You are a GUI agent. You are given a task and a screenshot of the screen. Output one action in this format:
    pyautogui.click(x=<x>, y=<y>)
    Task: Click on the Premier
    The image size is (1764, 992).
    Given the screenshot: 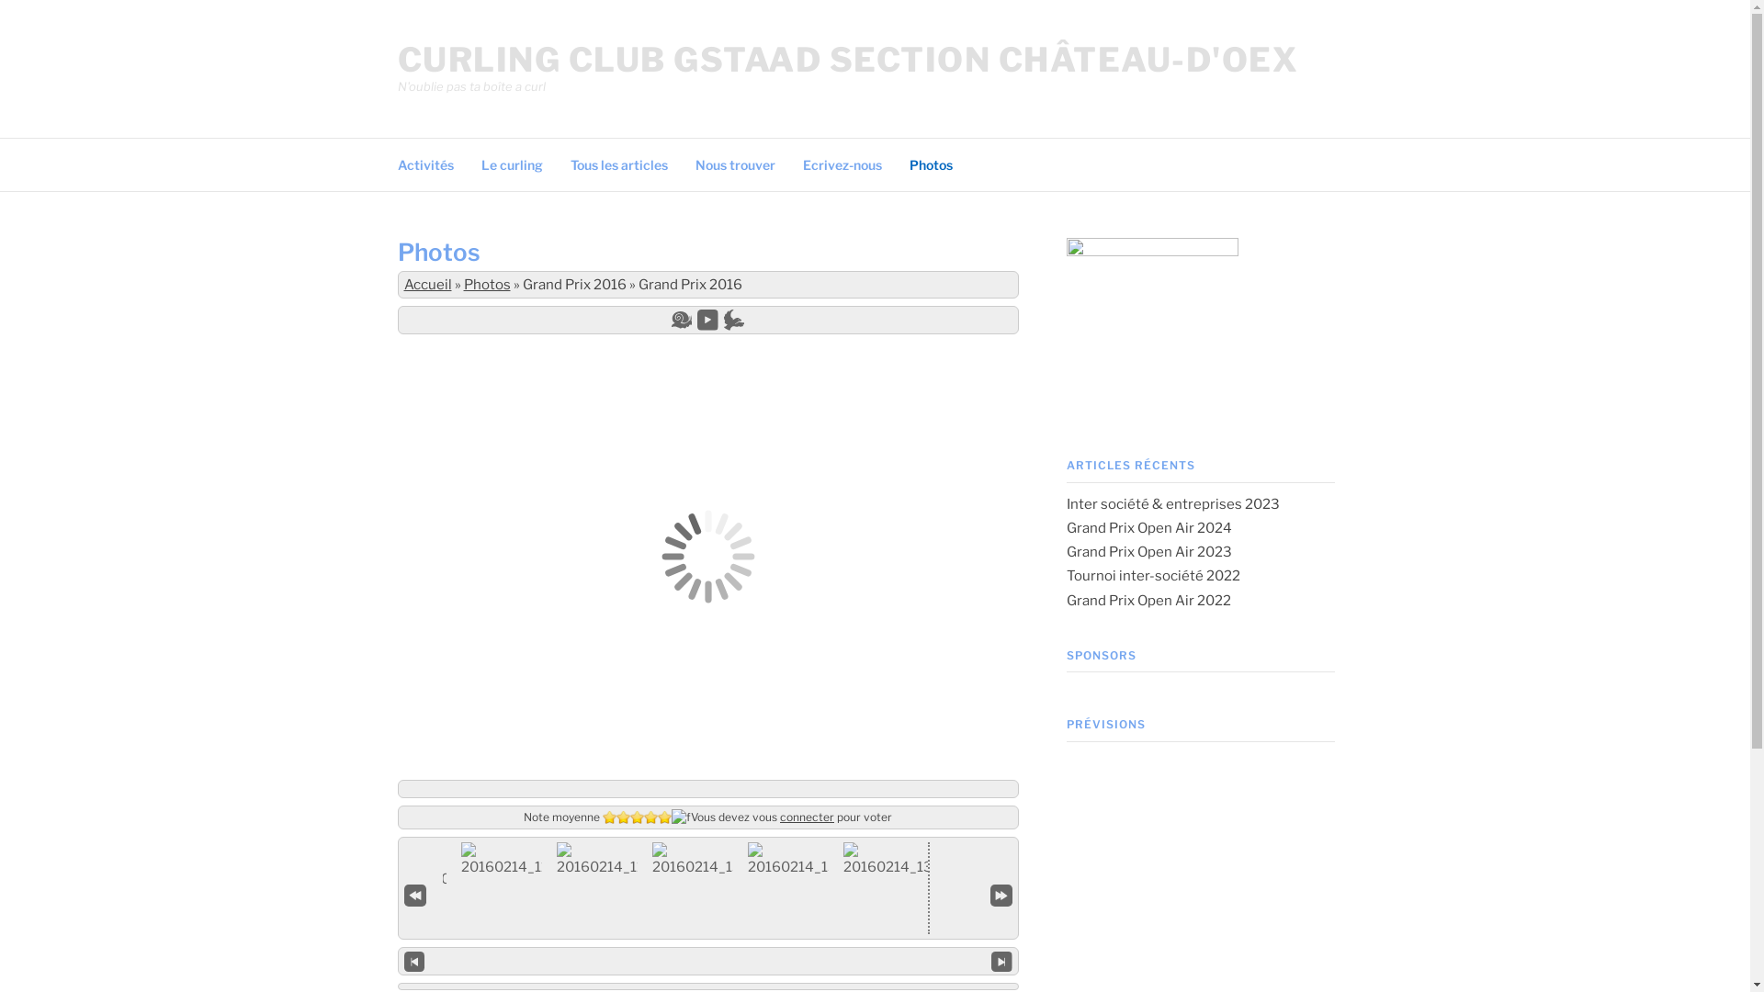 What is the action you would take?
    pyautogui.click(x=415, y=894)
    